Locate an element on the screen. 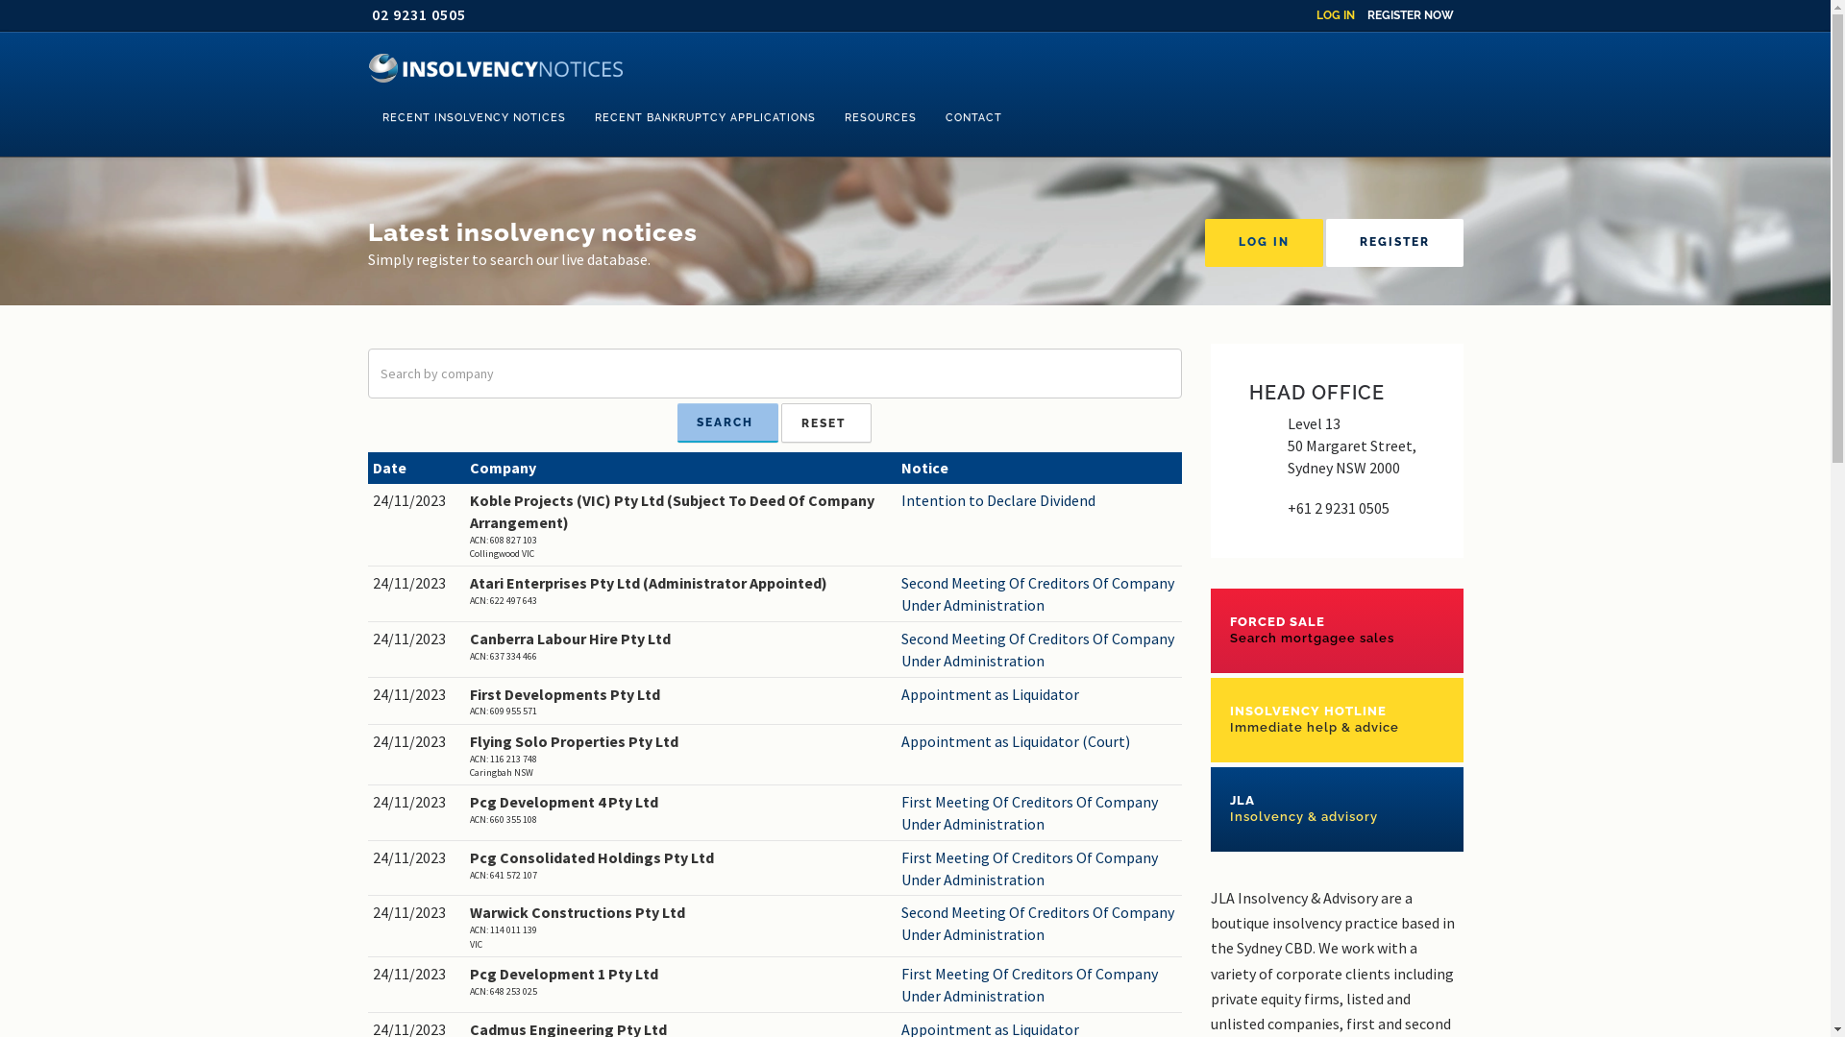  24/11/2023 is located at coordinates (417, 639).